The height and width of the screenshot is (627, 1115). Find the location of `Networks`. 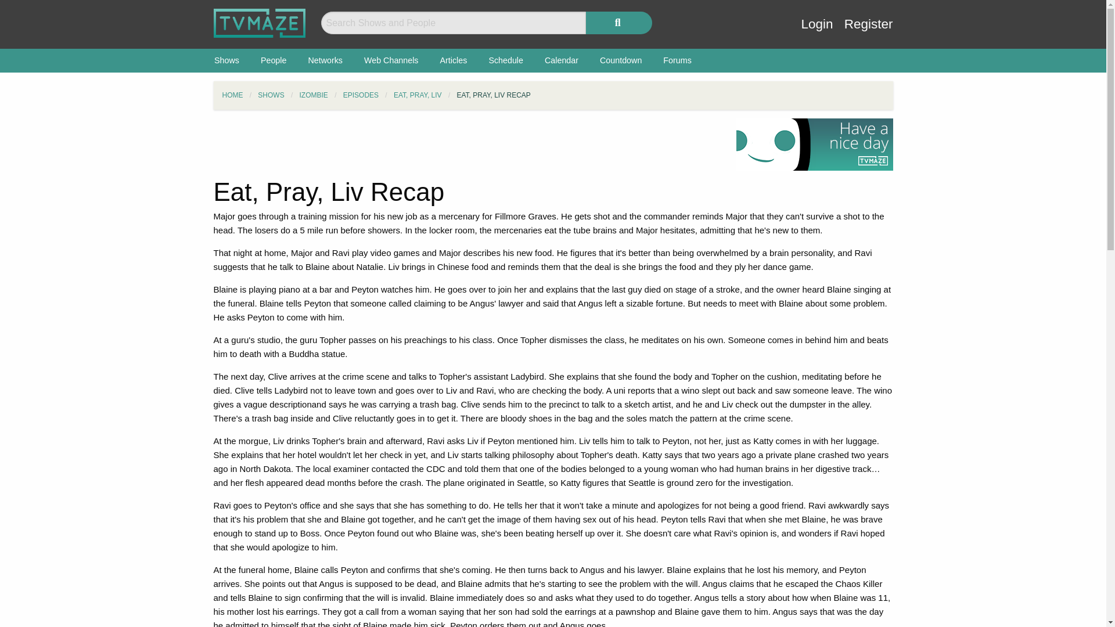

Networks is located at coordinates (325, 60).